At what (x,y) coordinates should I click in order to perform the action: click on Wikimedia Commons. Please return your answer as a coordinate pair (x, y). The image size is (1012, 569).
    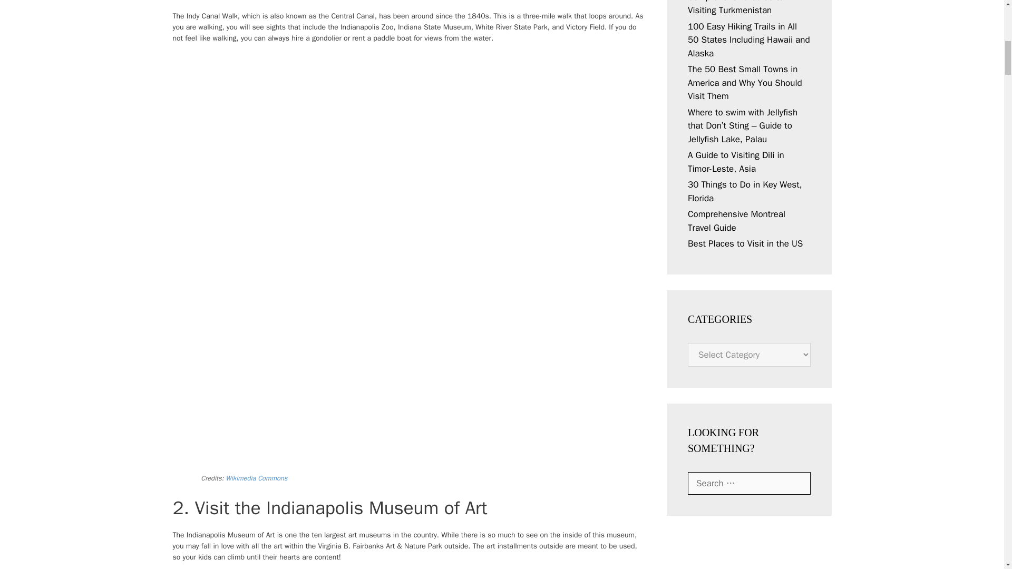
    Looking at the image, I should click on (256, 478).